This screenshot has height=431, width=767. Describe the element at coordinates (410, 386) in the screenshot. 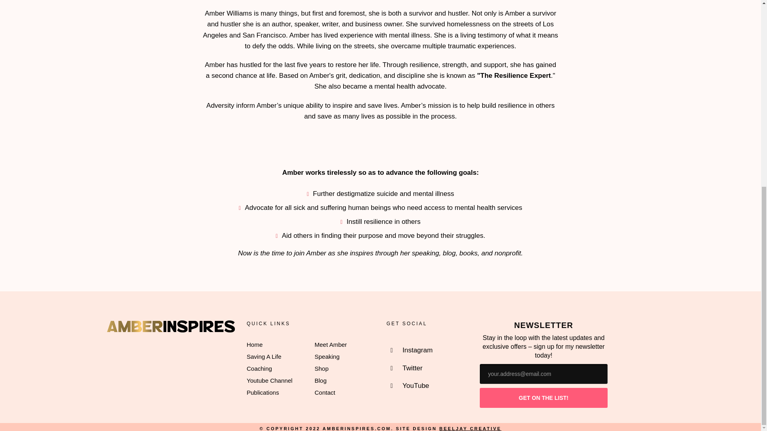

I see `YouTube` at that location.